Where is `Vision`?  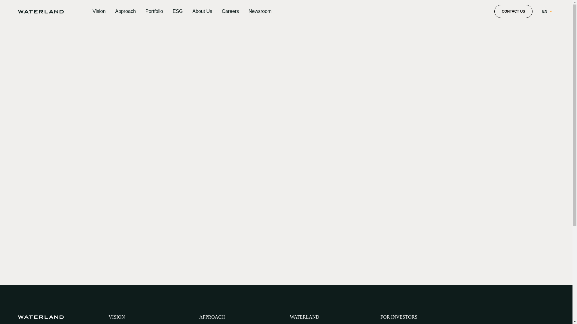
Vision is located at coordinates (99, 11).